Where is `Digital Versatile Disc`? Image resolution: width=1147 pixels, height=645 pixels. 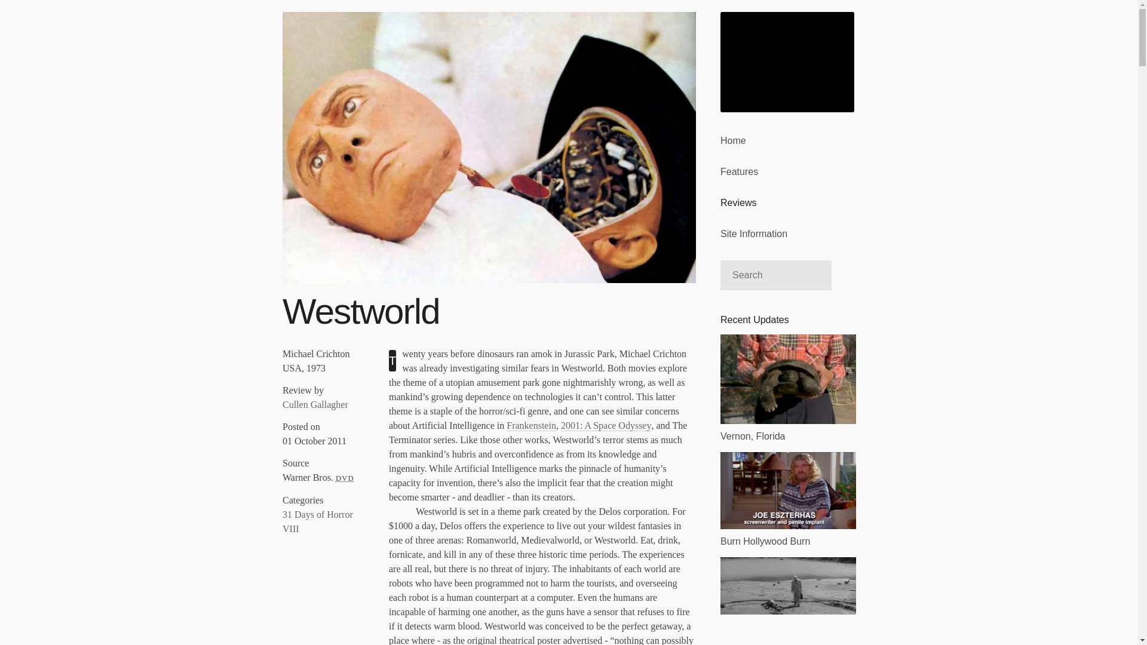 Digital Versatile Disc is located at coordinates (345, 478).